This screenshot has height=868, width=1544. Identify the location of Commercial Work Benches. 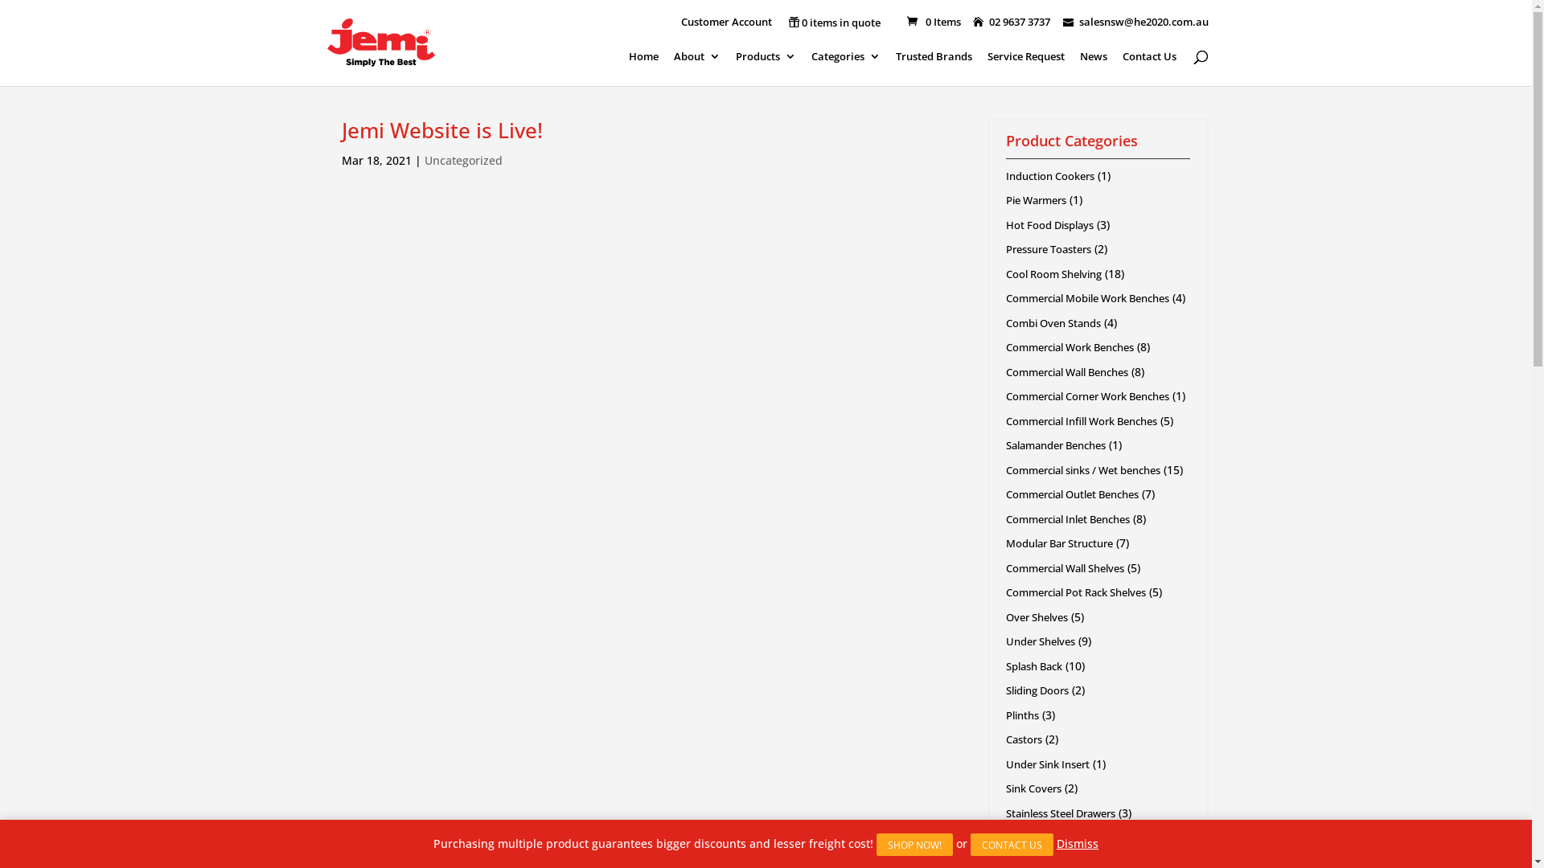
(1070, 347).